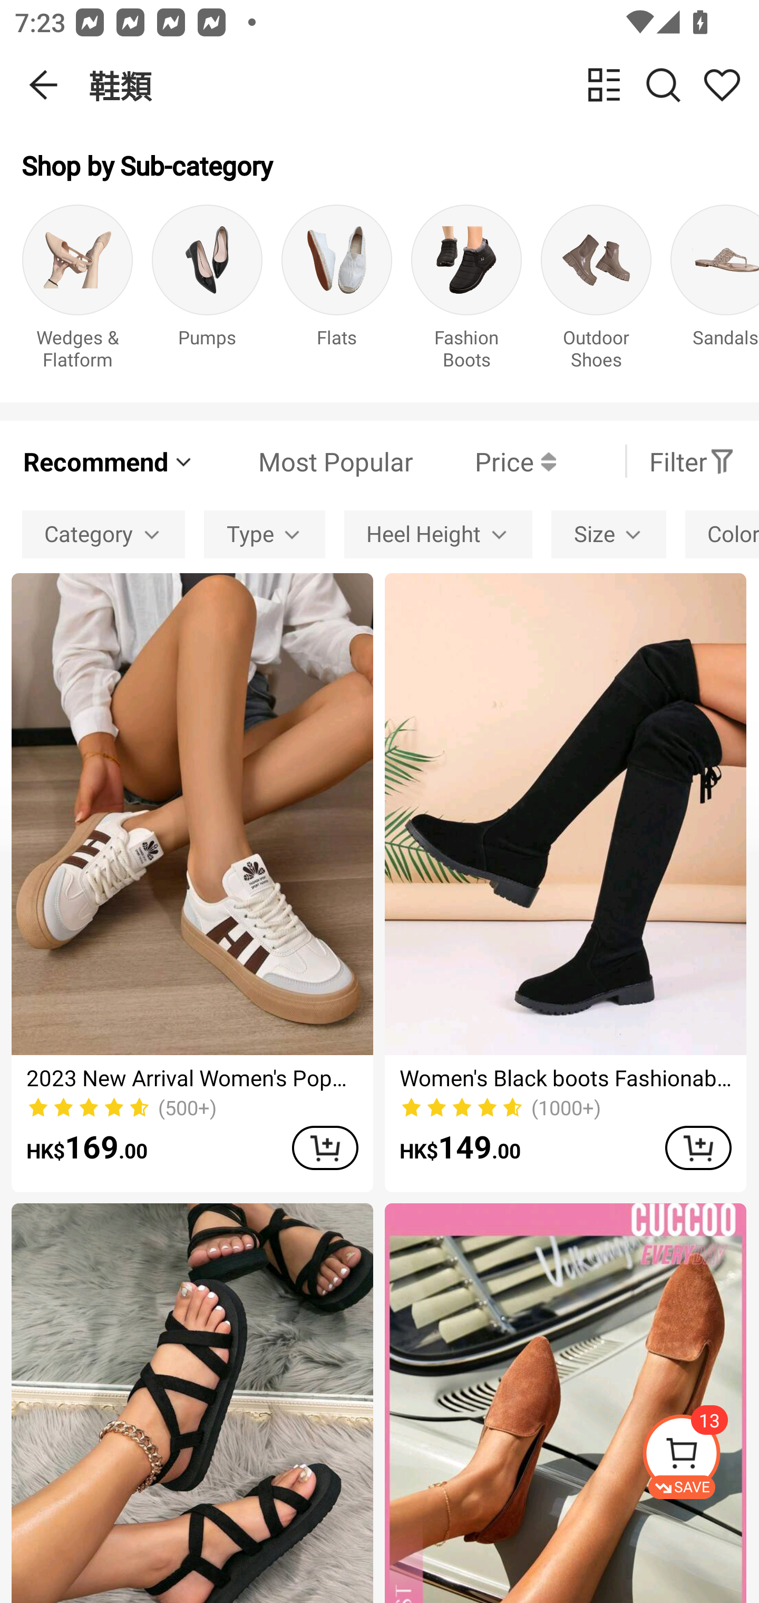 This screenshot has width=759, height=1603. What do you see at coordinates (663, 84) in the screenshot?
I see `Search` at bounding box center [663, 84].